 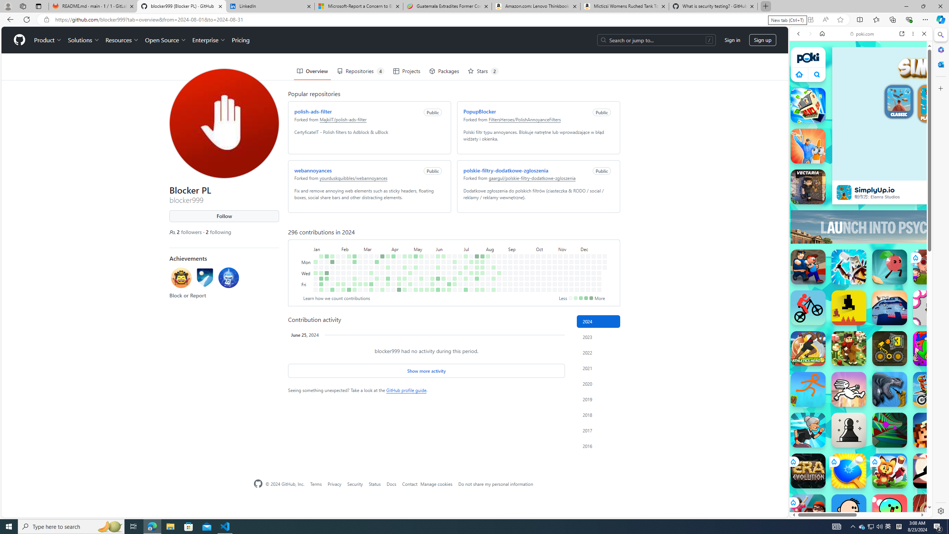 I want to click on No contributions on August 5th., so click(x=487, y=262).